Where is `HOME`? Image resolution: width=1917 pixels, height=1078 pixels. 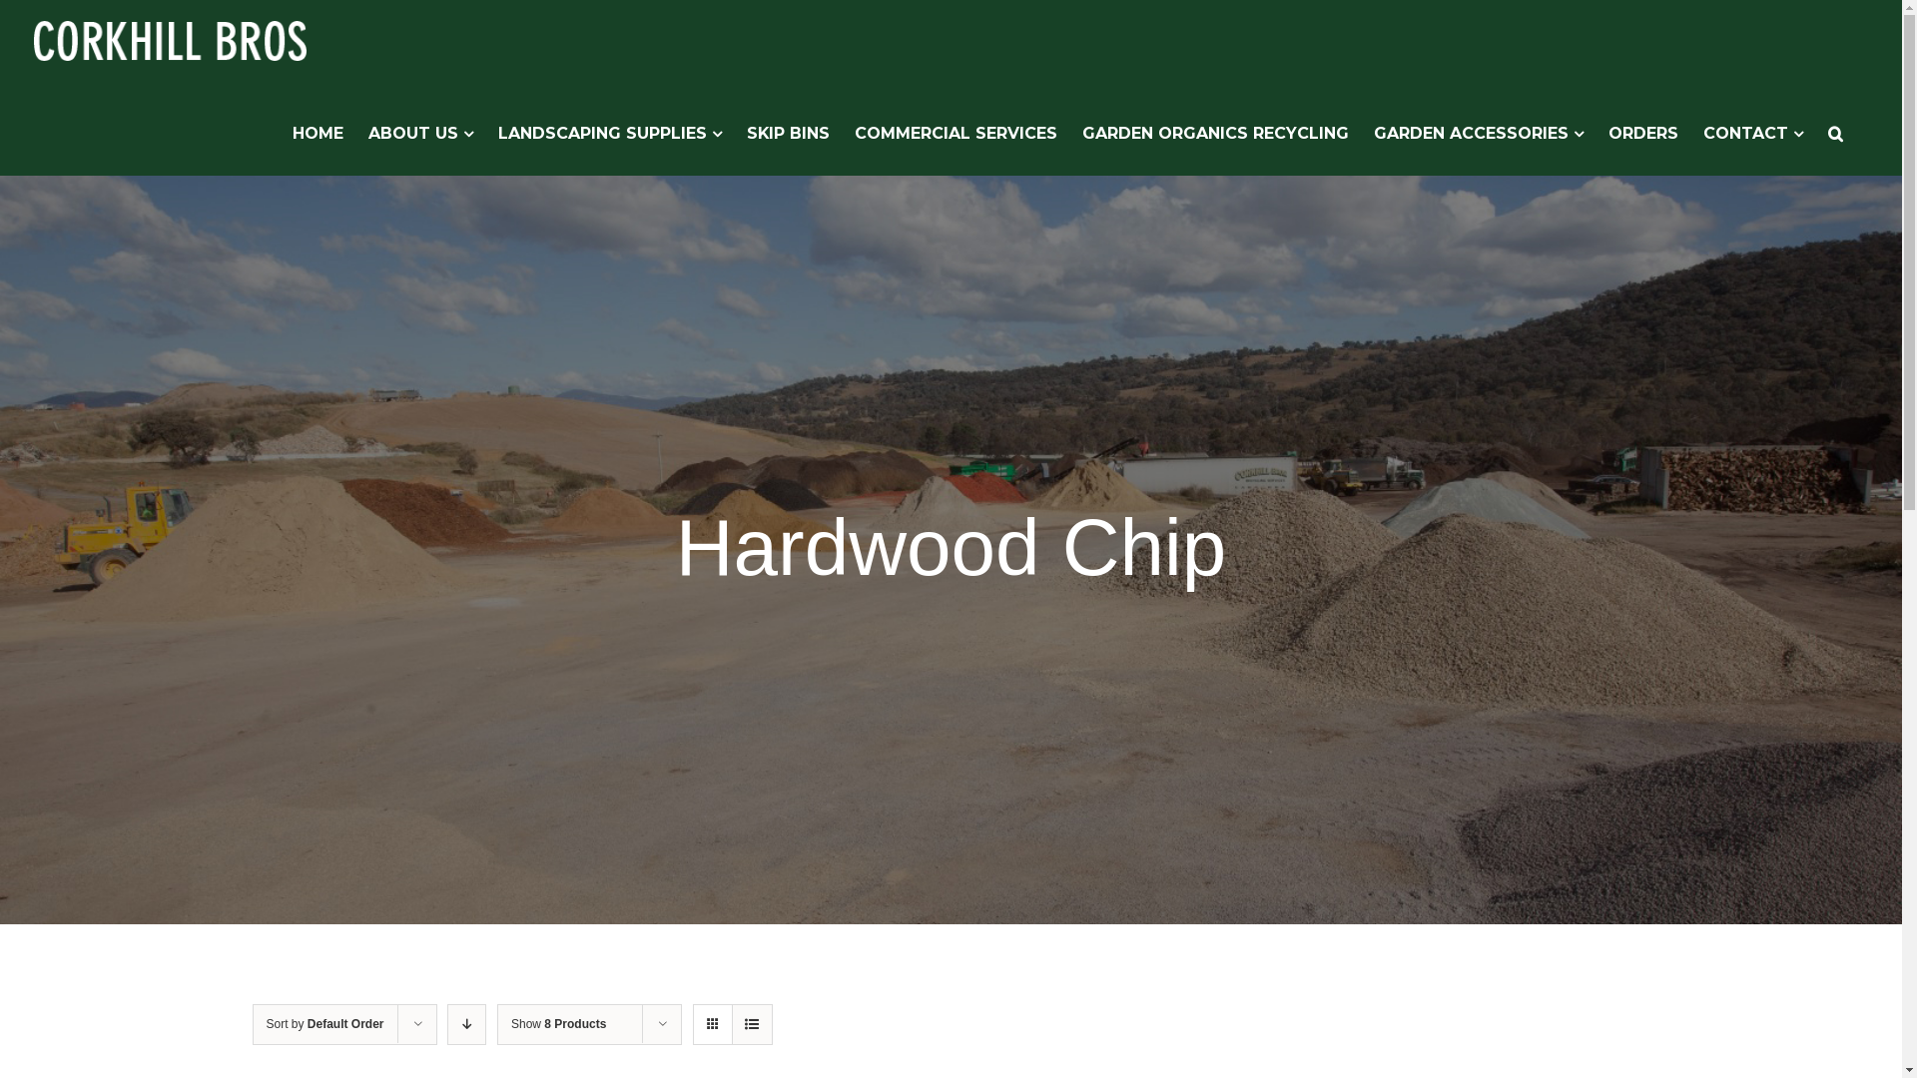 HOME is located at coordinates (318, 134).